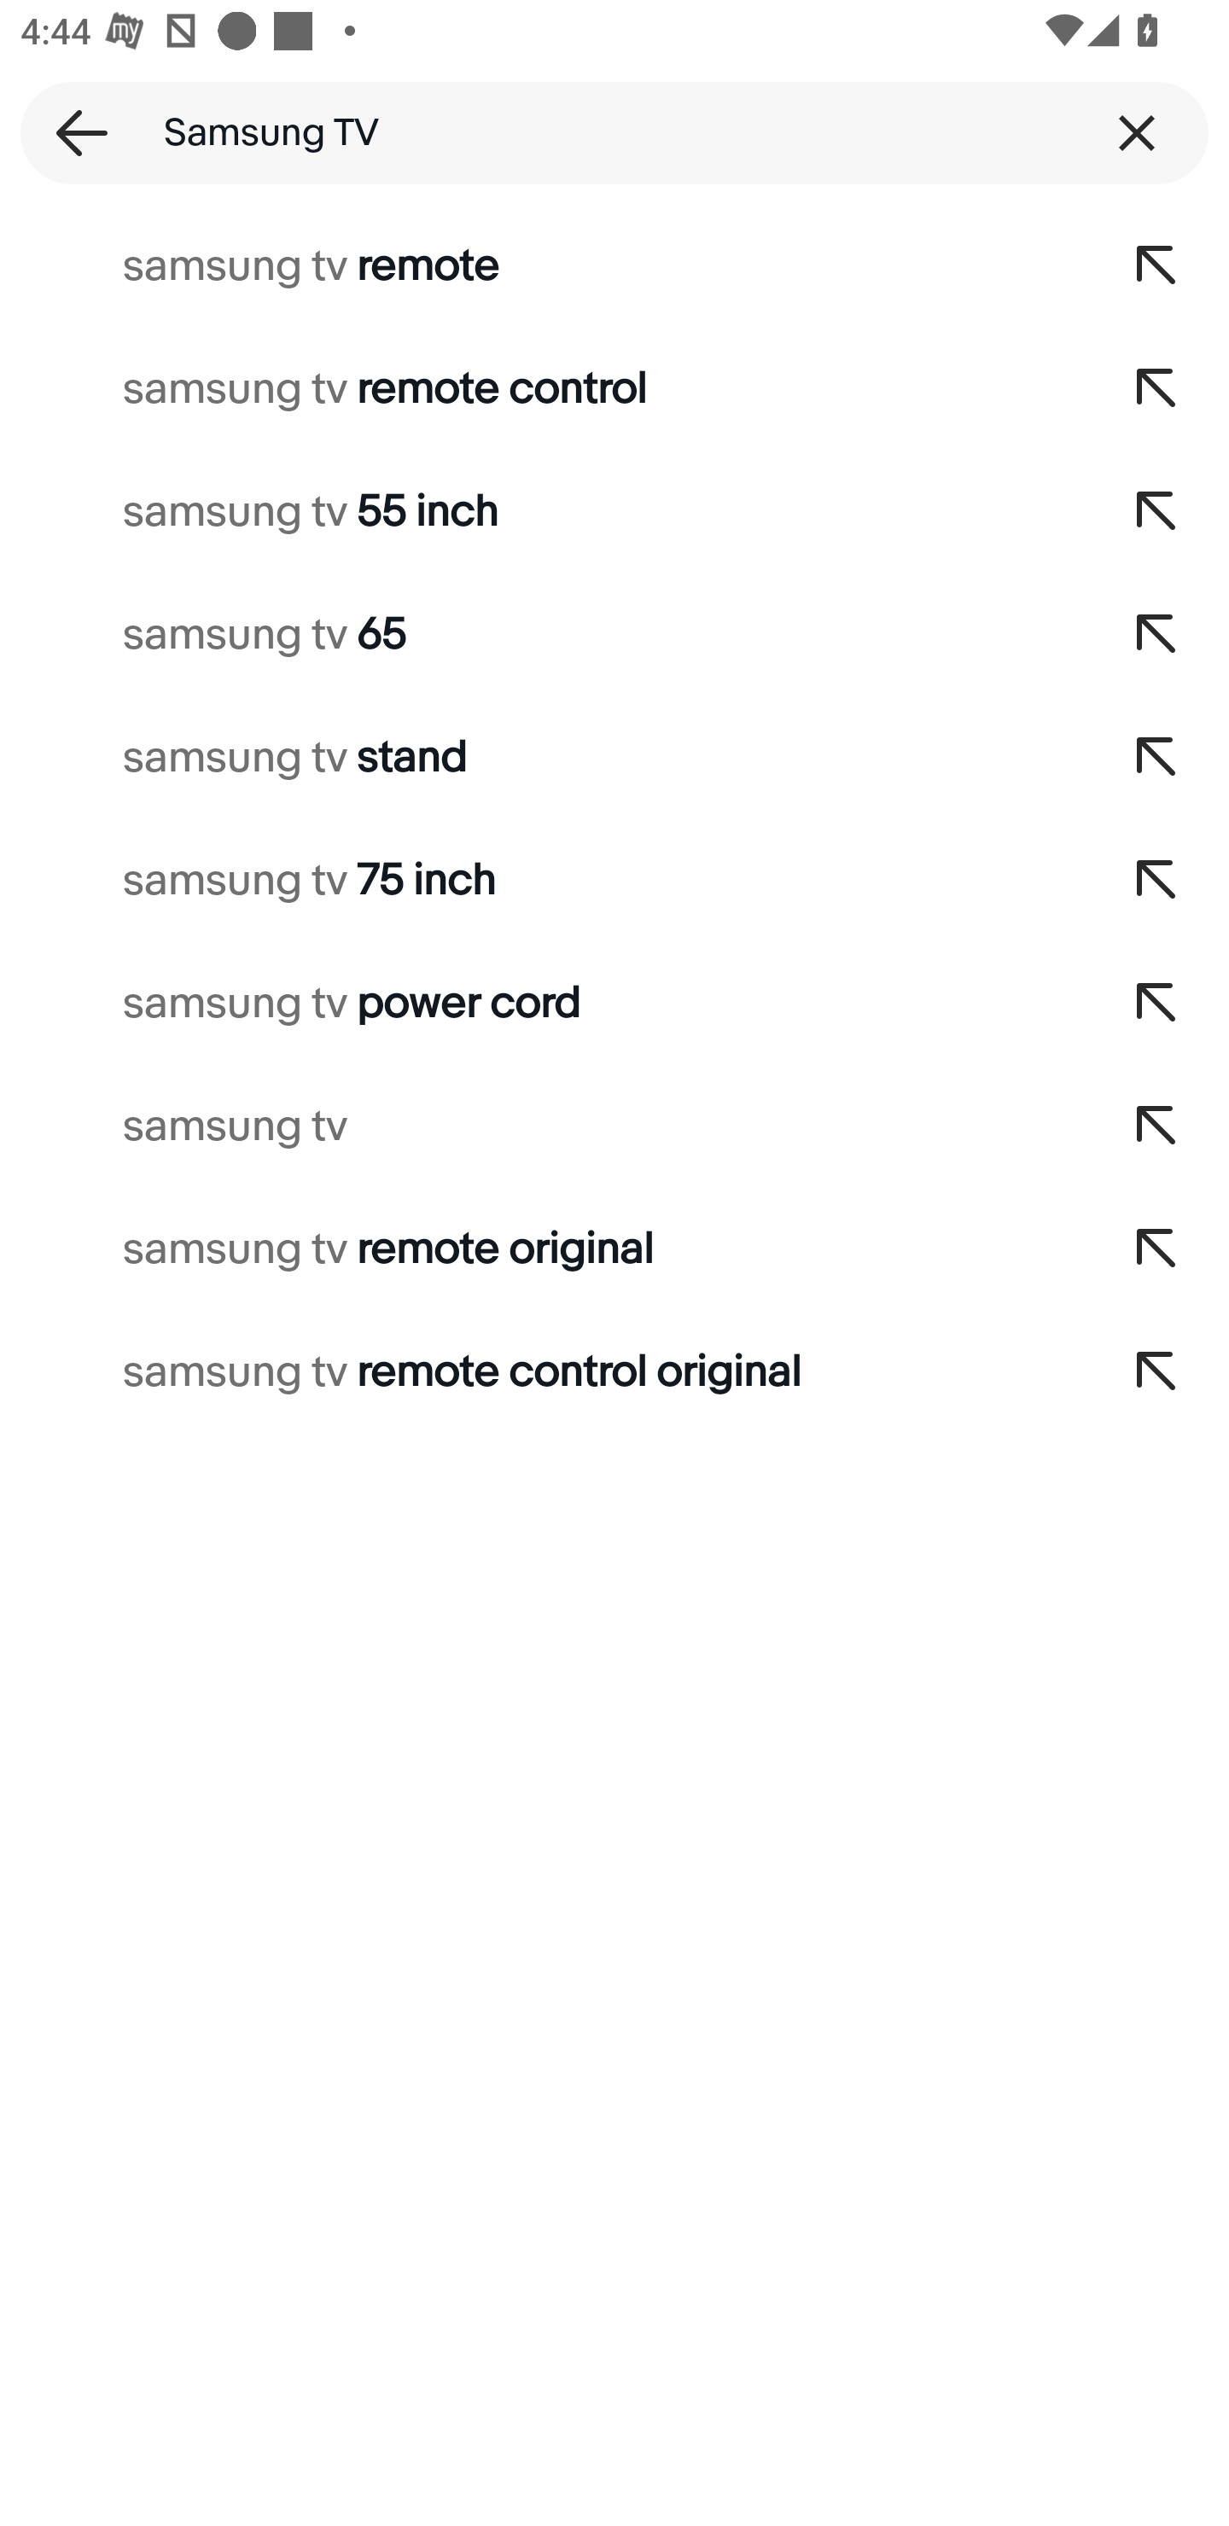 Image resolution: width=1229 pixels, height=2526 pixels. What do you see at coordinates (543, 266) in the screenshot?
I see `samsung tv remote` at bounding box center [543, 266].